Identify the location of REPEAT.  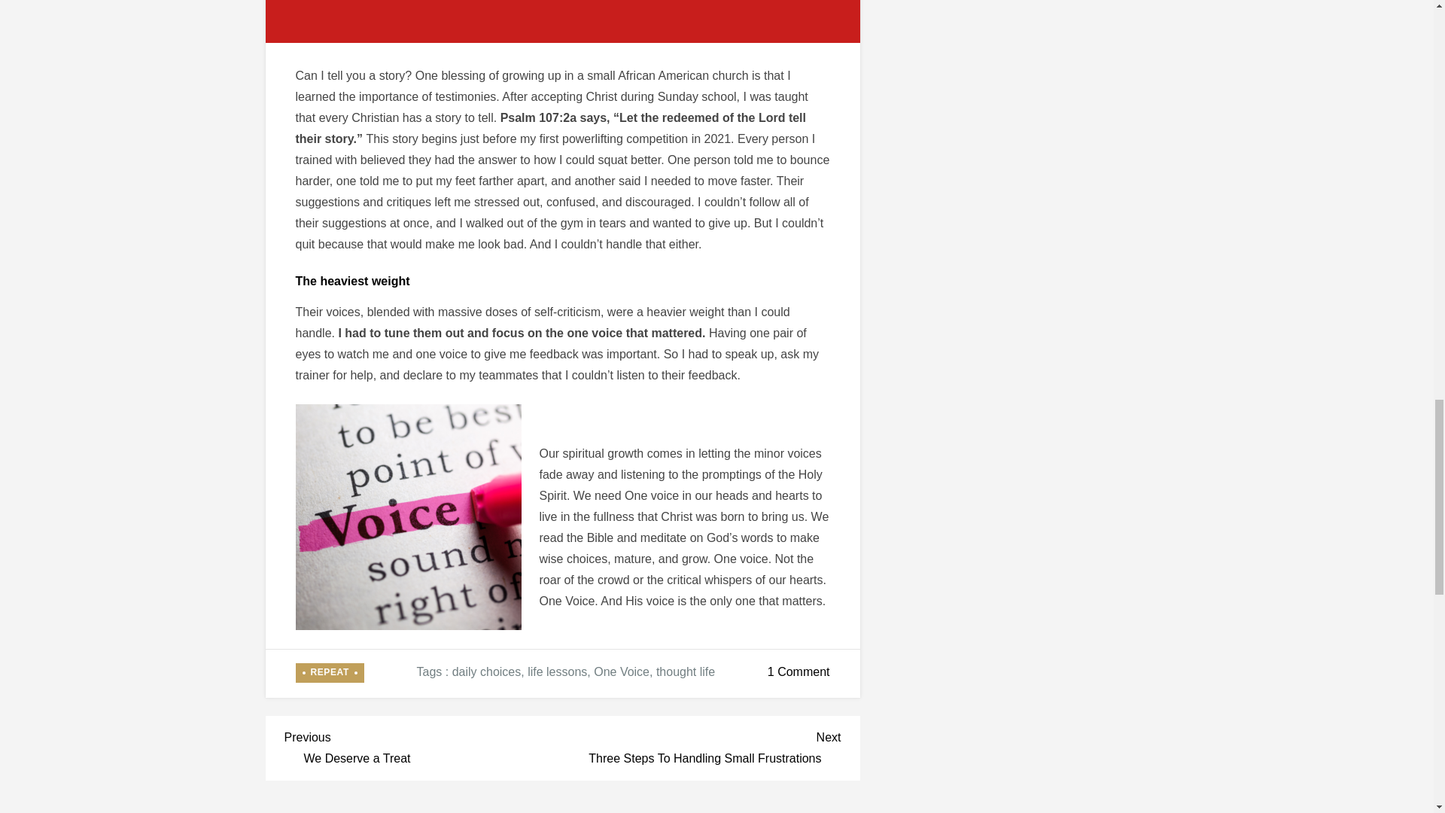
(557, 671).